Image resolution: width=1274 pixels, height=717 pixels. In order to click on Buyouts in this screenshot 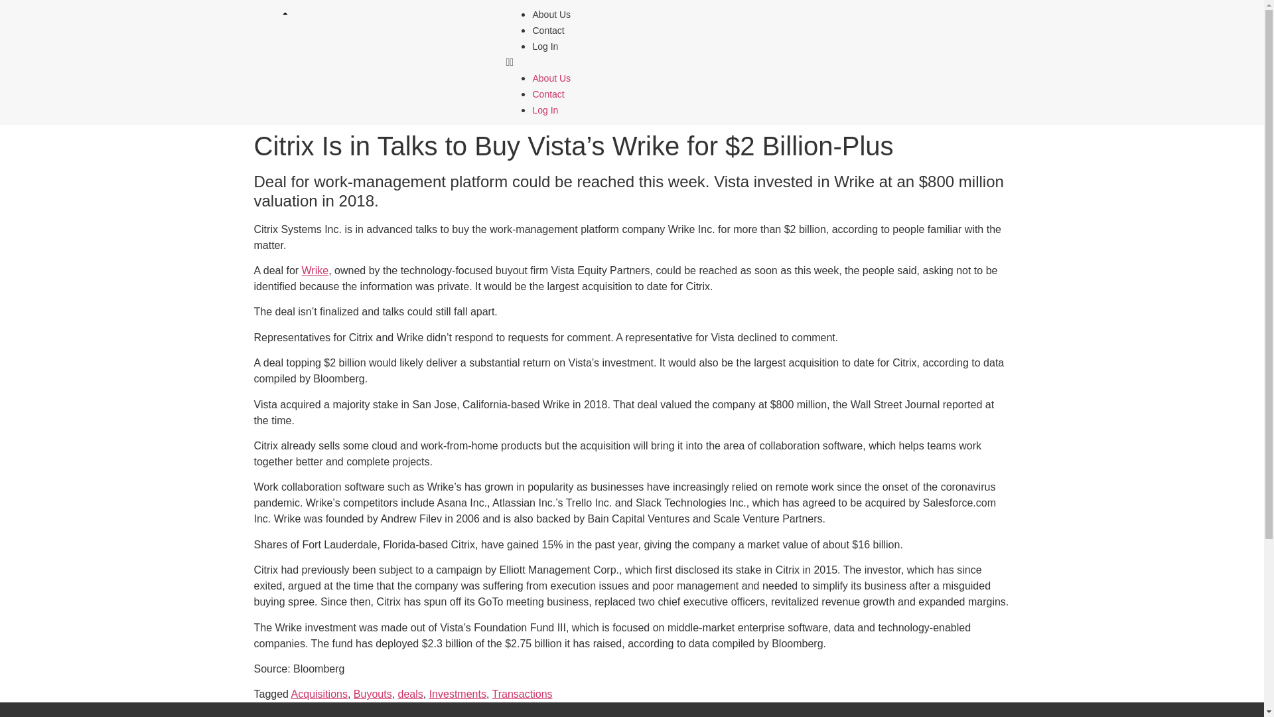, I will do `click(373, 694)`.